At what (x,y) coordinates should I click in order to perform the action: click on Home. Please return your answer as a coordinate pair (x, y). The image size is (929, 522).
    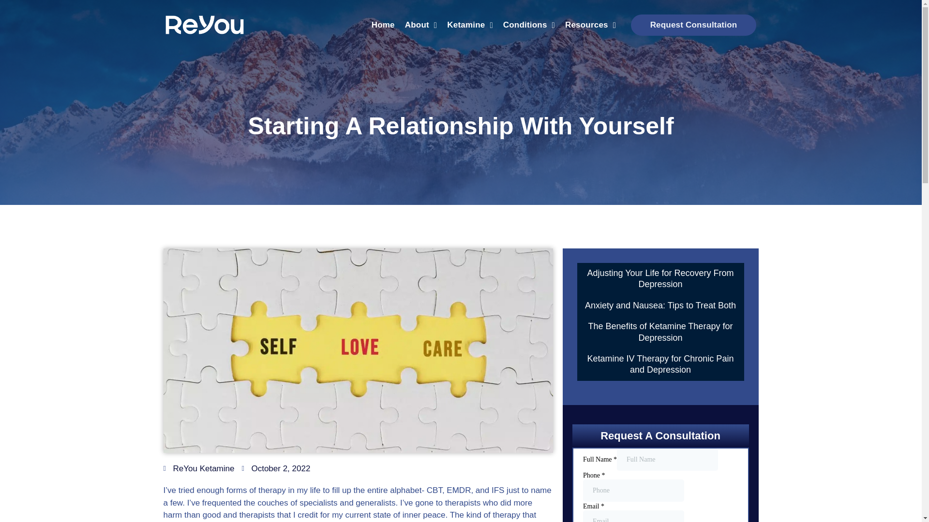
    Looking at the image, I should click on (383, 25).